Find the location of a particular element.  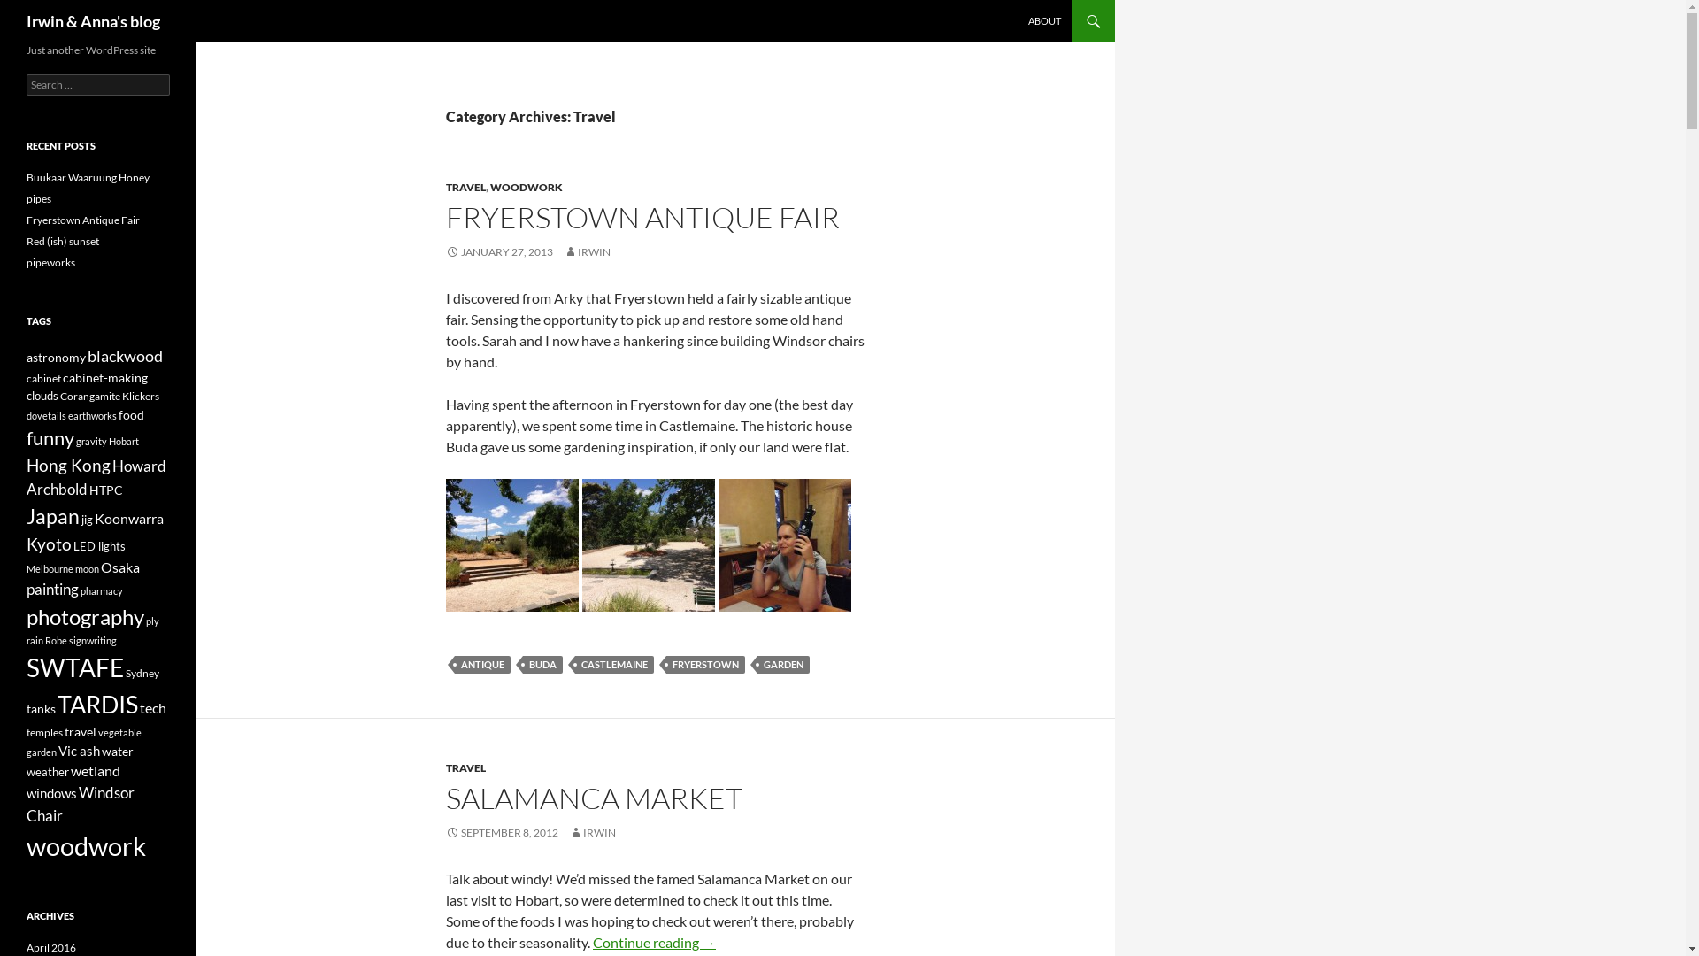

tanks is located at coordinates (41, 708).